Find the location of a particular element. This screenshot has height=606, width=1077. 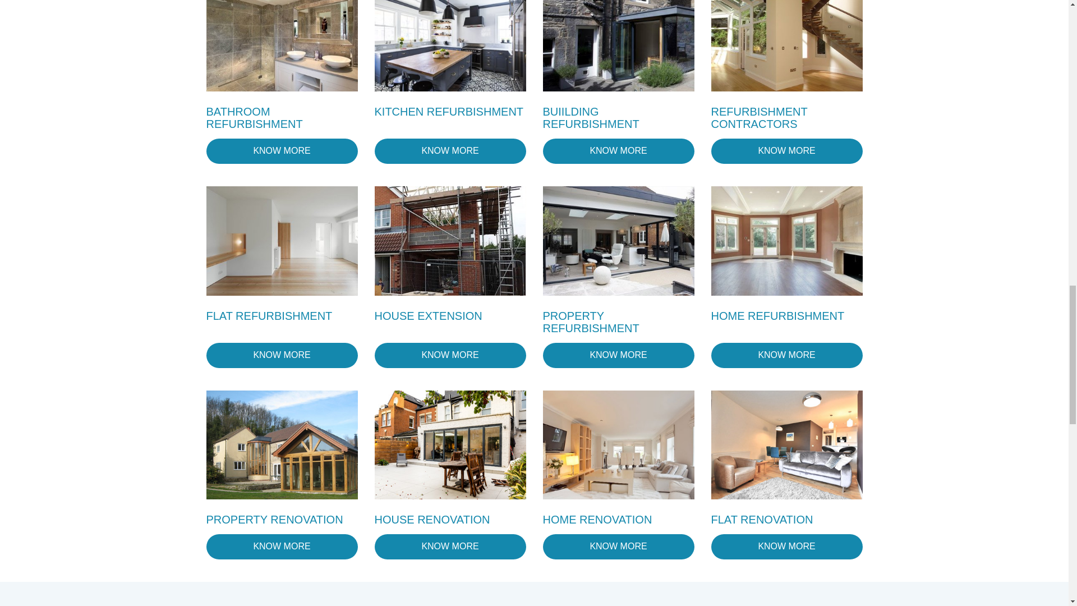

KNOW MORE is located at coordinates (618, 547).